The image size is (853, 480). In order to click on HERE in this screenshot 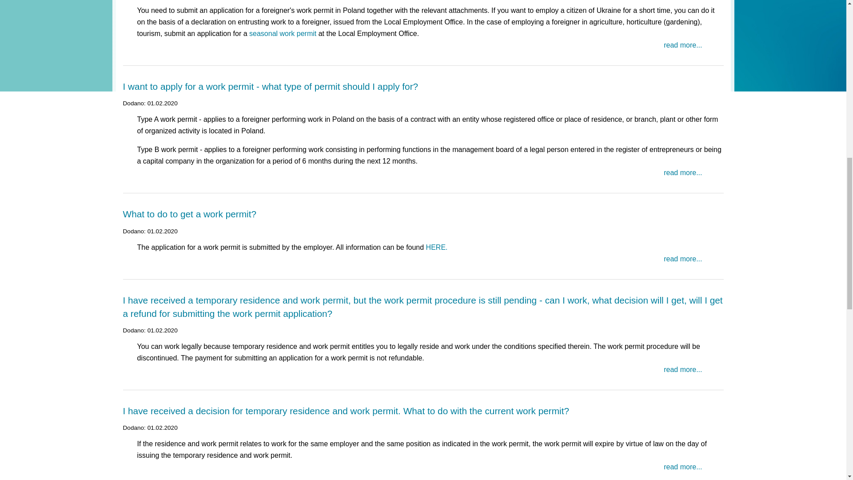, I will do `click(435, 247)`.